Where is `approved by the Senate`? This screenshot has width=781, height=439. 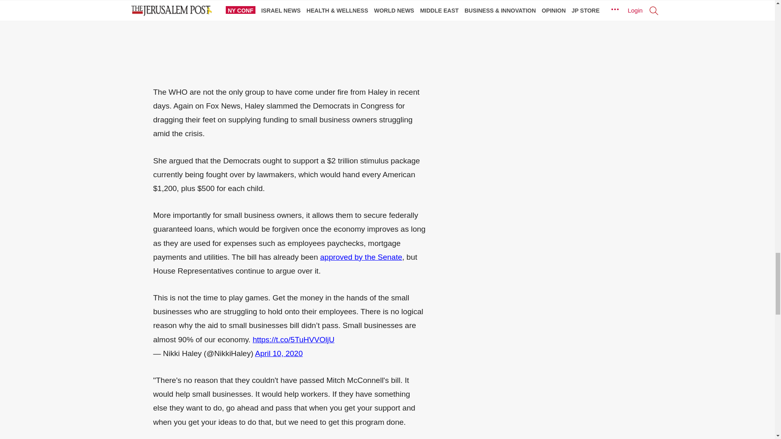 approved by the Senate is located at coordinates (361, 257).